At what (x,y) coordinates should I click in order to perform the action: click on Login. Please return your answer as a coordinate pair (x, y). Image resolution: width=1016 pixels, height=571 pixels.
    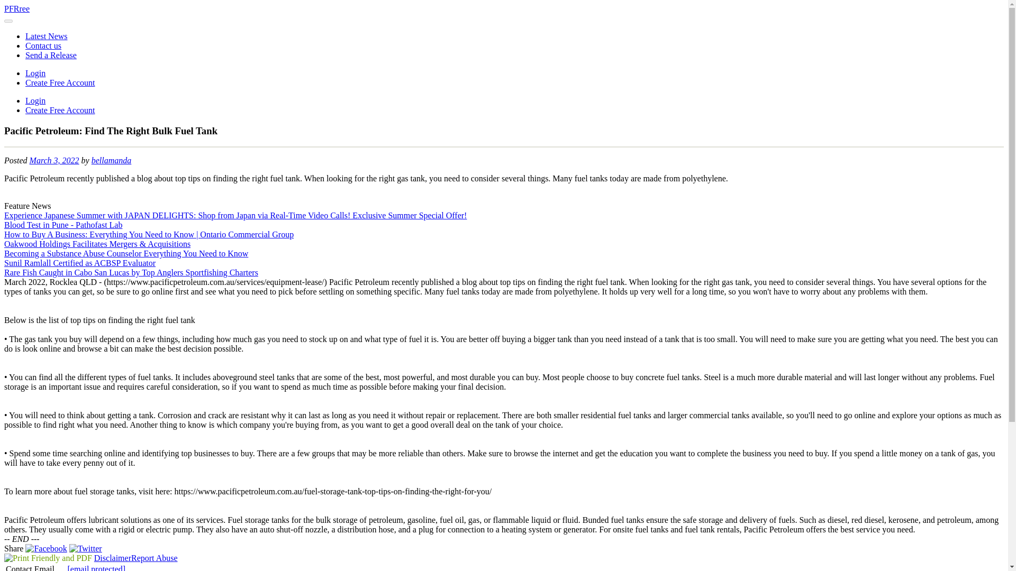
    Looking at the image, I should click on (35, 100).